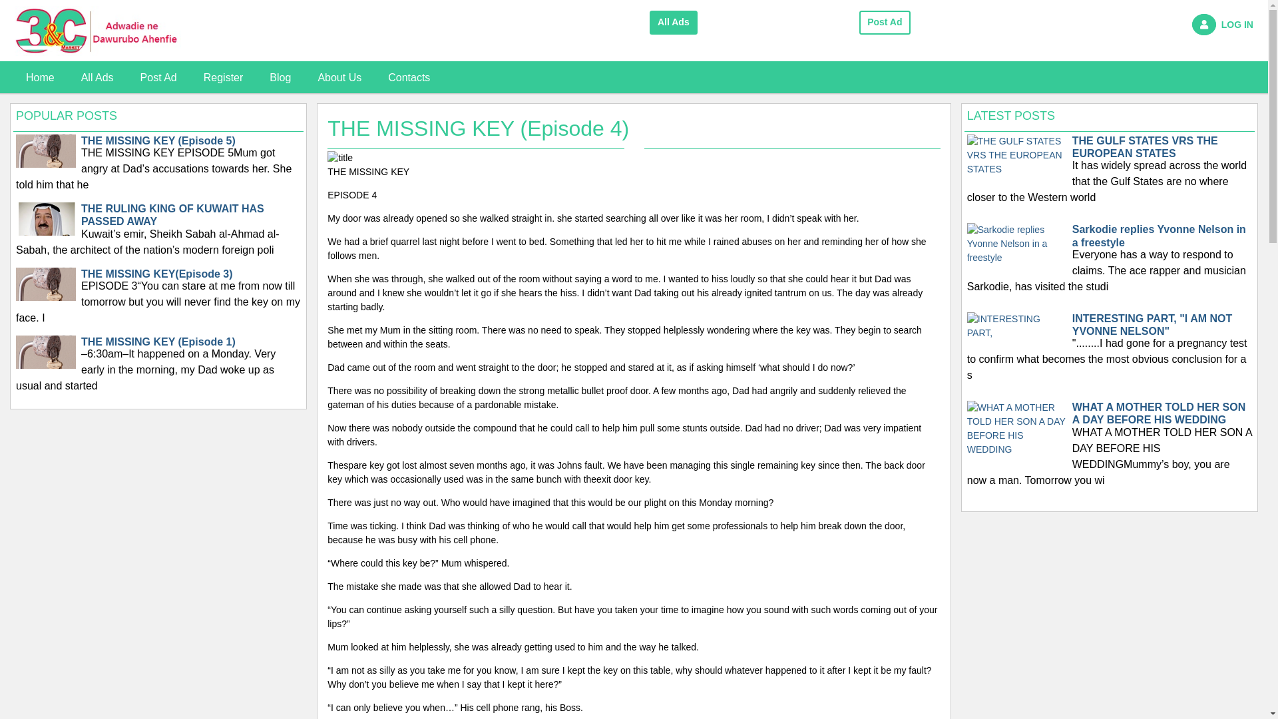  I want to click on THE RULING KING OF KUWAIT HAS PASSED AWAY, so click(46, 233).